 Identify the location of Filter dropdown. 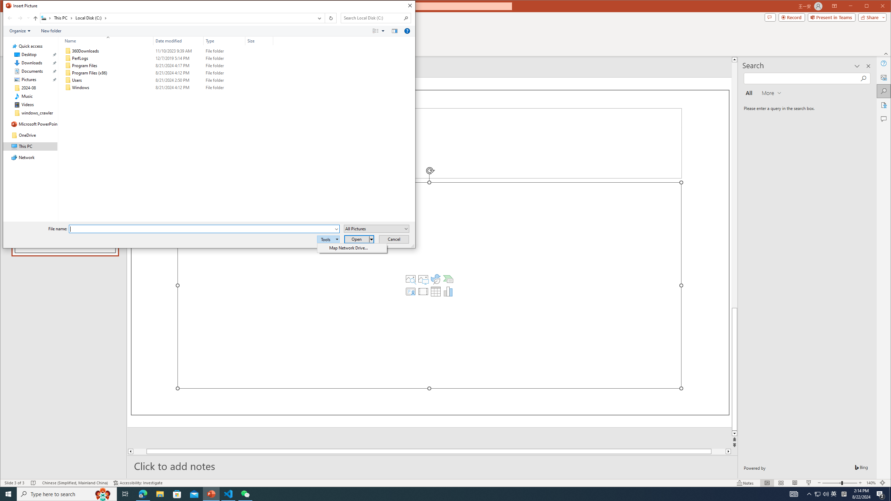
(270, 41).